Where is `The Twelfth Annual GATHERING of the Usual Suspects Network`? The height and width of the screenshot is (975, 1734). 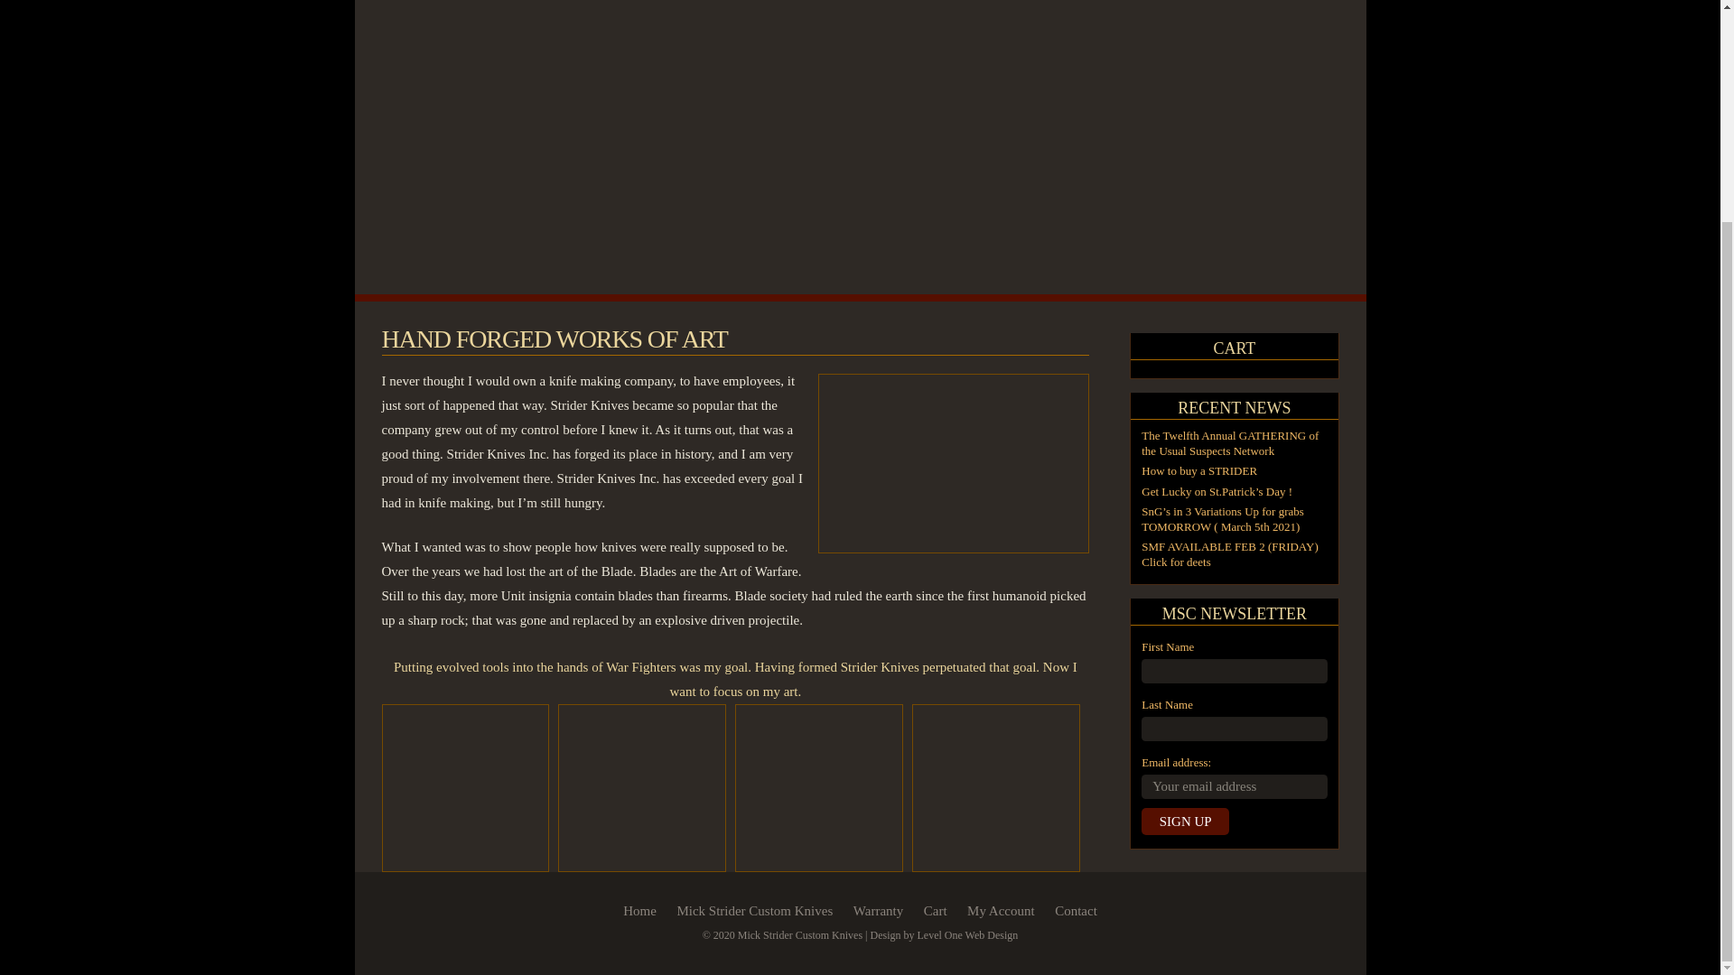 The Twelfth Annual GATHERING of the Usual Suspects Network is located at coordinates (1229, 442).